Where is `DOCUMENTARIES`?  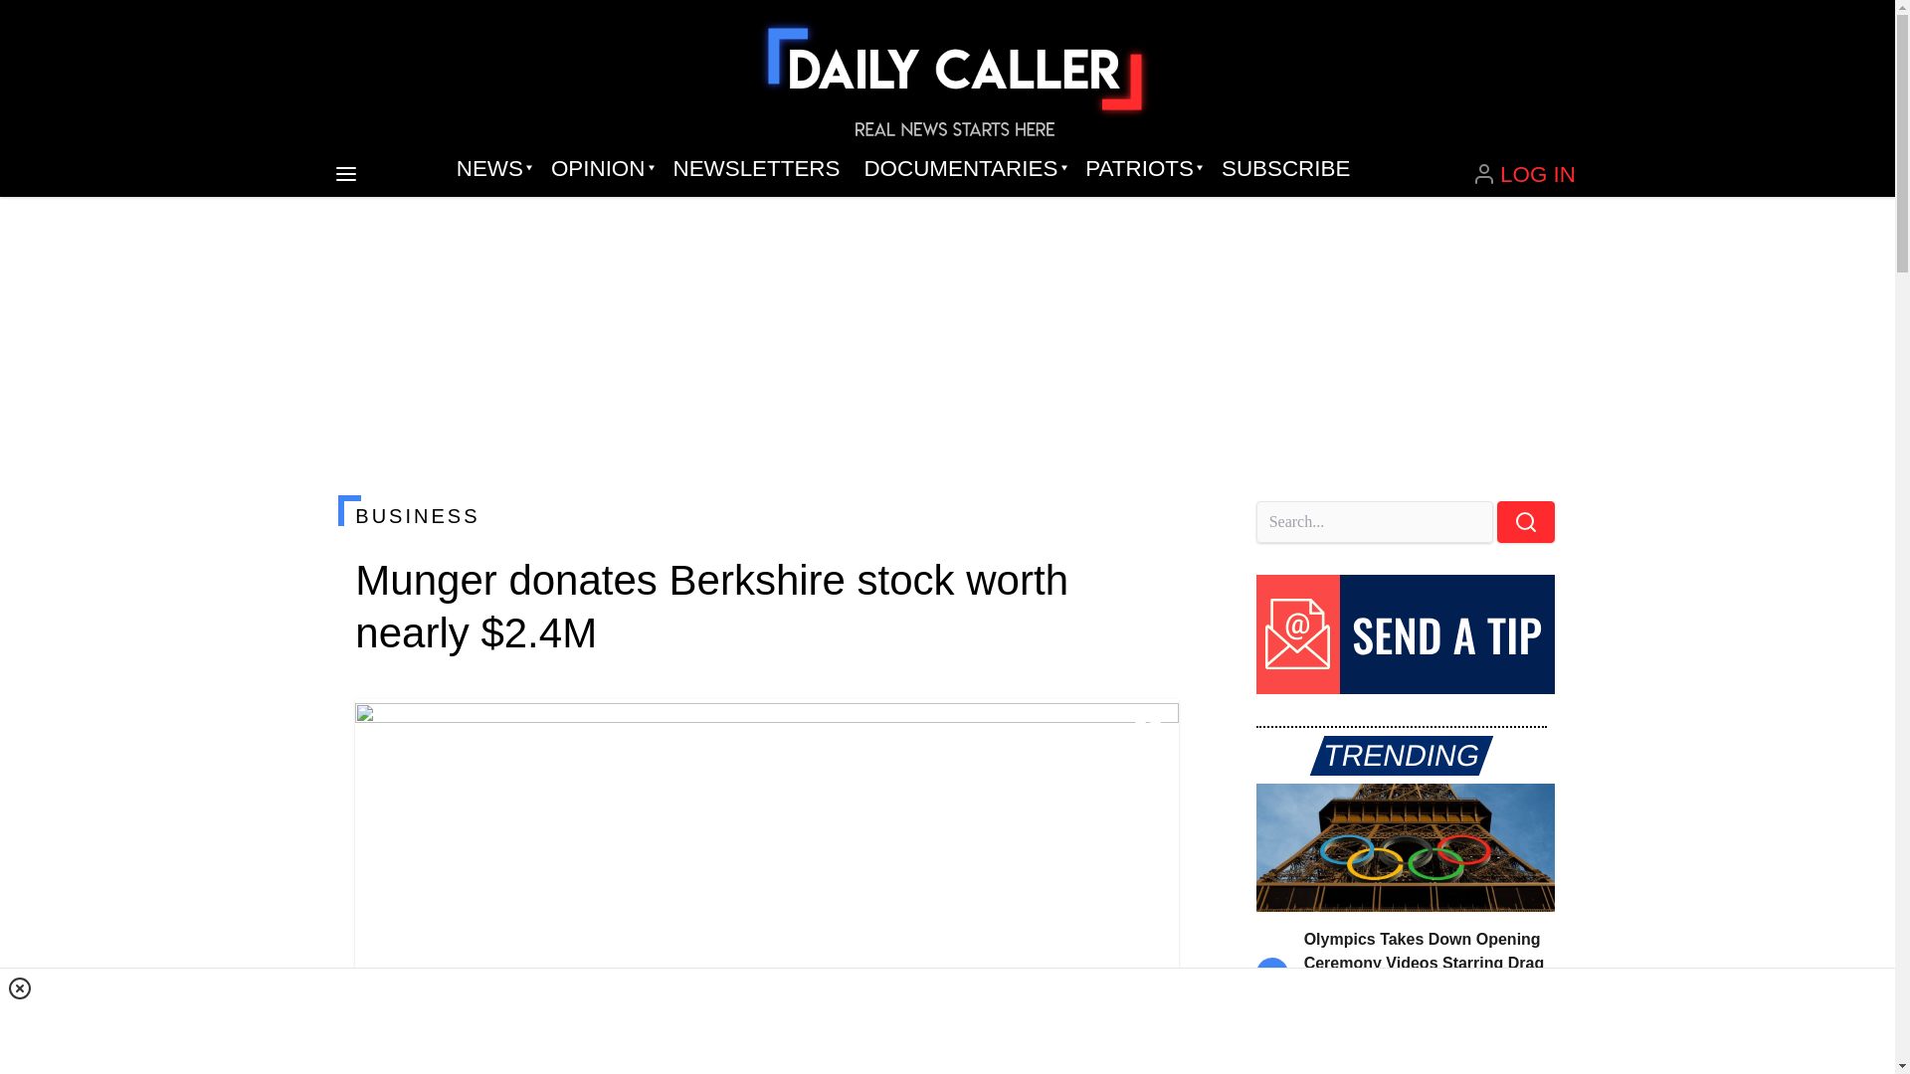
DOCUMENTARIES is located at coordinates (963, 169).